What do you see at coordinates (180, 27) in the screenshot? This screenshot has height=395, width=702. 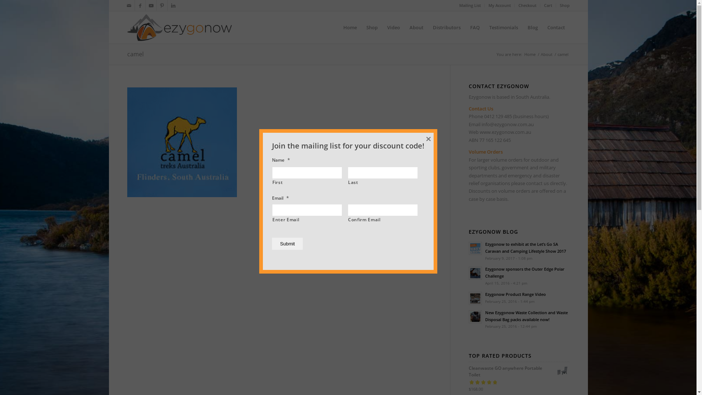 I see `ezygonow-logo-390` at bounding box center [180, 27].